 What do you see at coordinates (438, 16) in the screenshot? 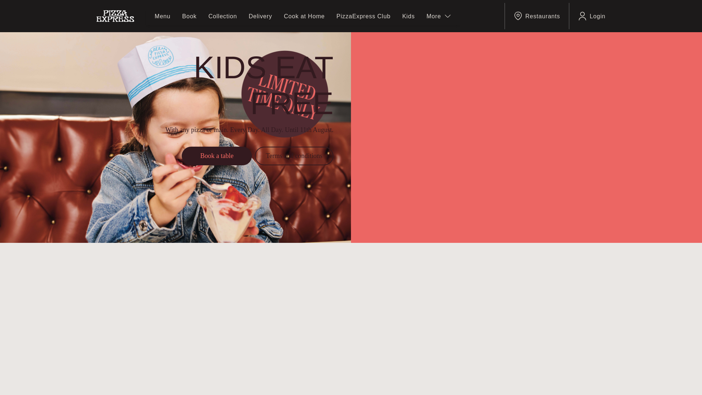
I see `More` at bounding box center [438, 16].